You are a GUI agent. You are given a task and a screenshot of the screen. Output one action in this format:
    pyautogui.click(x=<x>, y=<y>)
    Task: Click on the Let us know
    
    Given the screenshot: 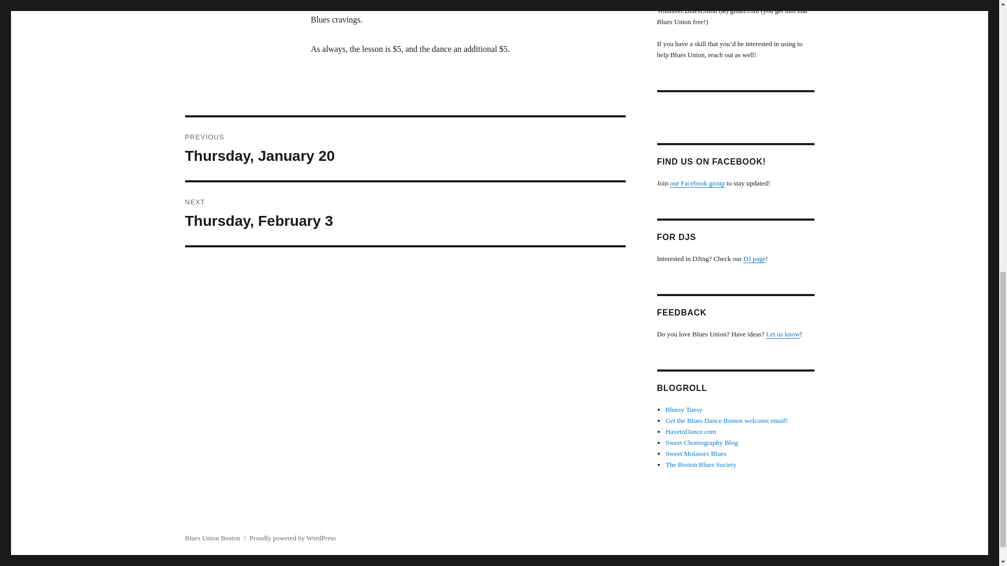 What is the action you would take?
    pyautogui.click(x=783, y=333)
    